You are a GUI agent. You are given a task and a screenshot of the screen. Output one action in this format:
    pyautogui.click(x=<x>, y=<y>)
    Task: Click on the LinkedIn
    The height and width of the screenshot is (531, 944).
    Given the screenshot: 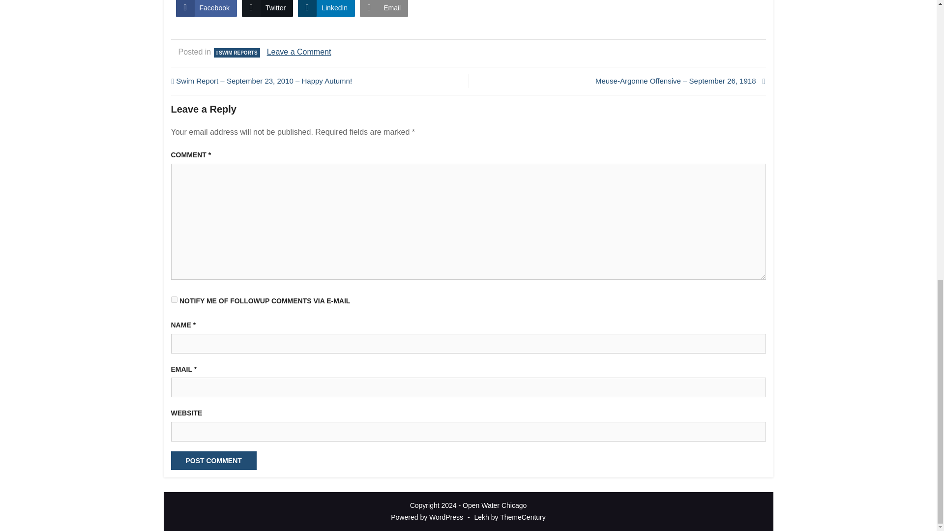 What is the action you would take?
    pyautogui.click(x=326, y=8)
    